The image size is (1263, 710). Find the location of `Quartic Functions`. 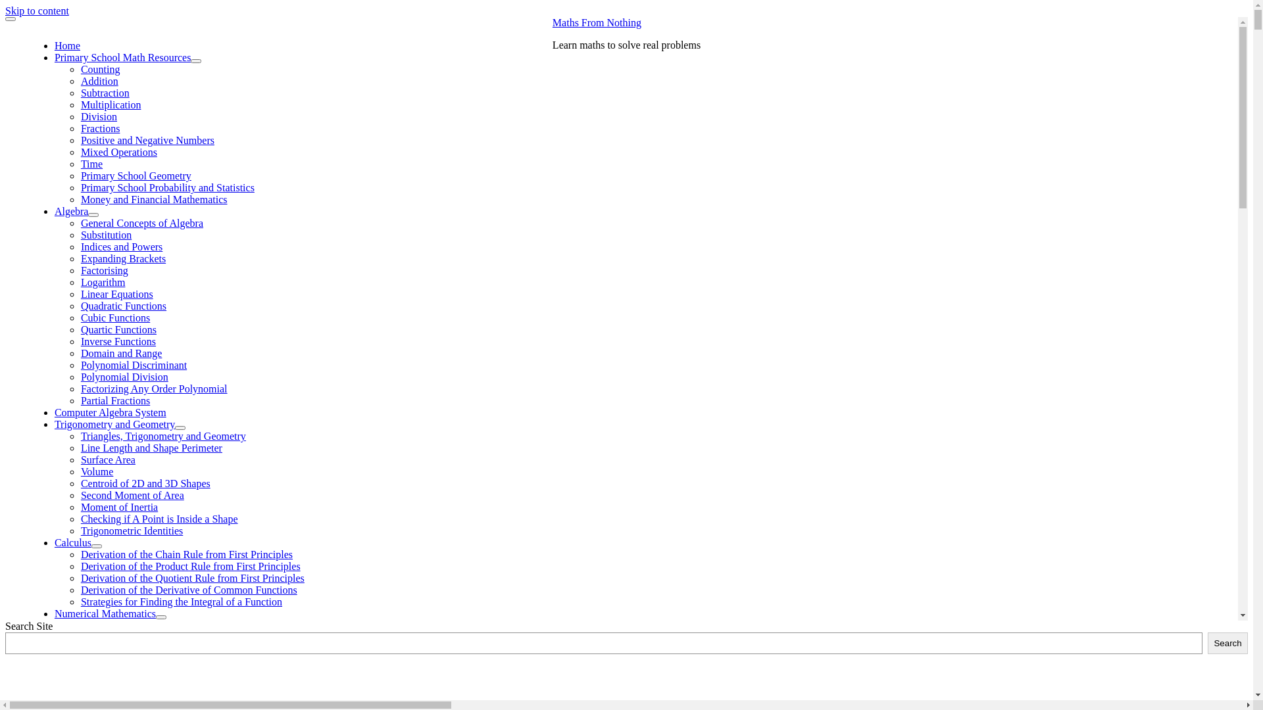

Quartic Functions is located at coordinates (118, 330).